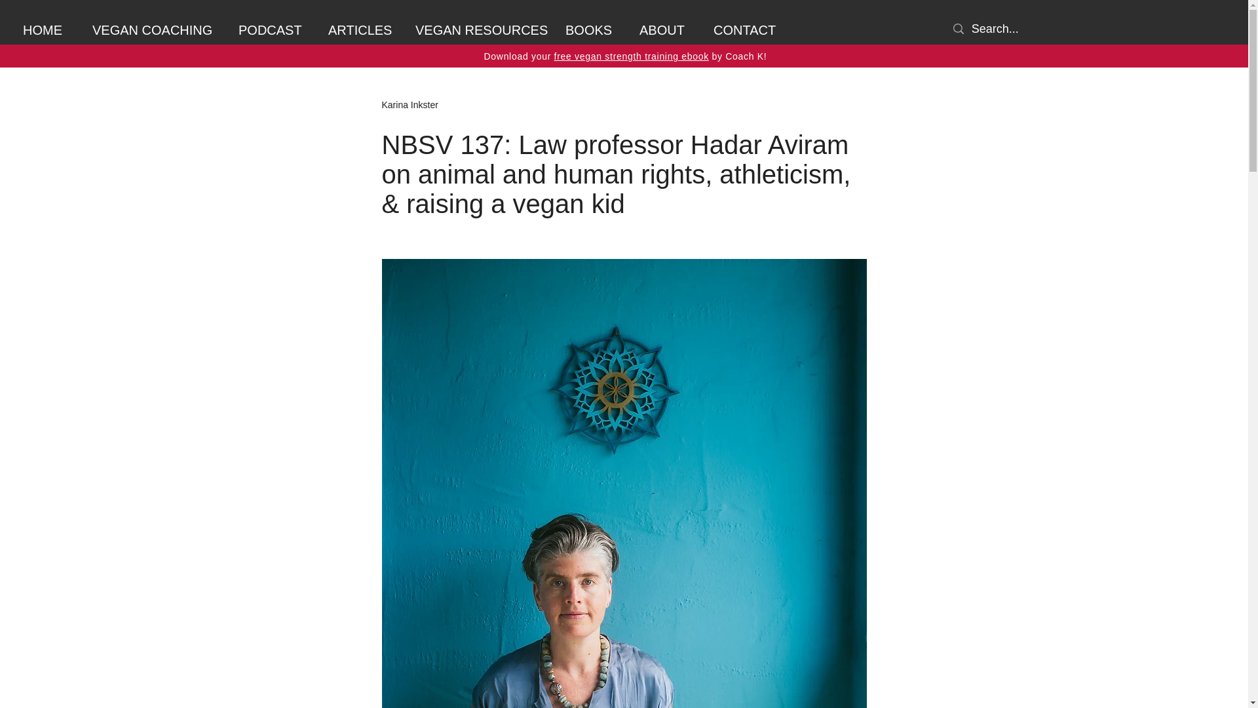 The width and height of the screenshot is (1258, 708). Describe the element at coordinates (362, 30) in the screenshot. I see `ARTICLES` at that location.